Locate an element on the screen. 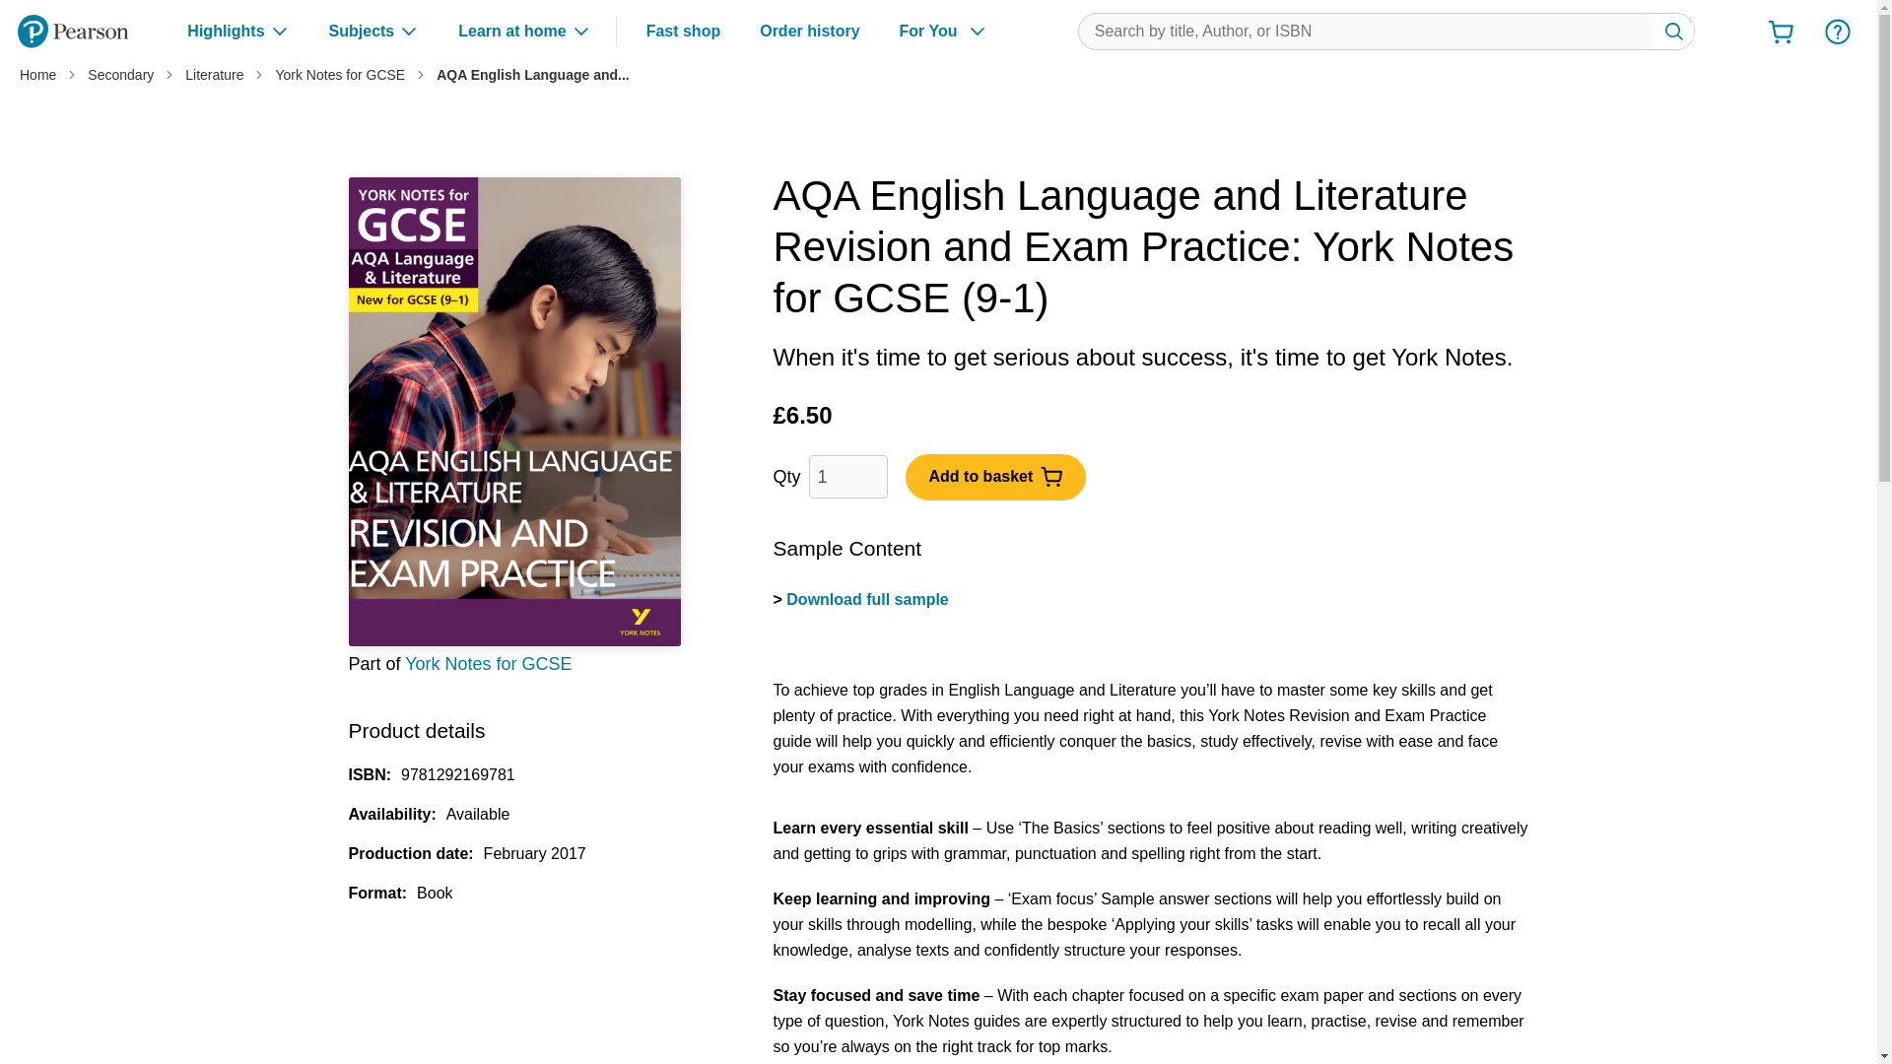 The height and width of the screenshot is (1064, 1892). 1 is located at coordinates (847, 477).